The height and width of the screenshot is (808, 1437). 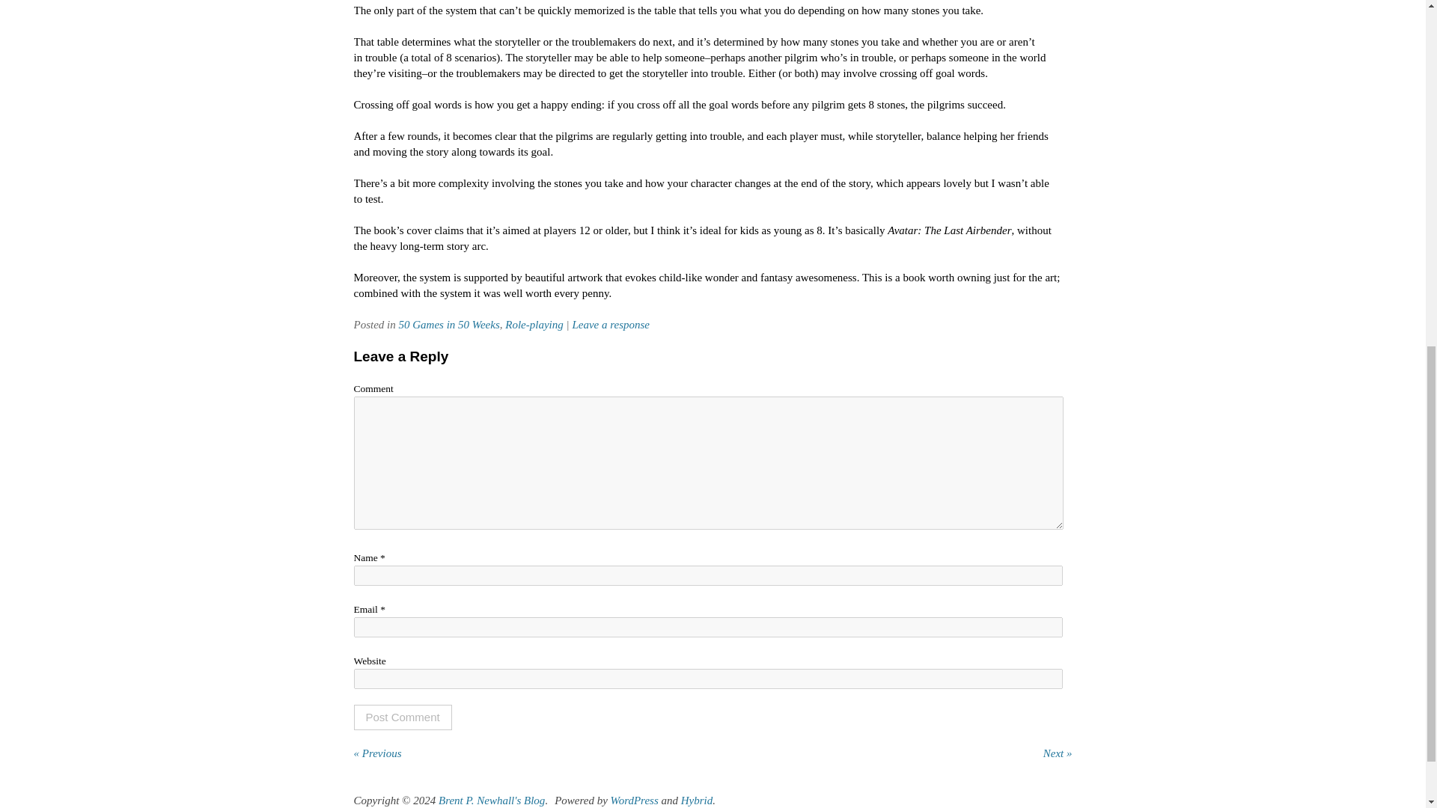 I want to click on Hybrid, so click(x=697, y=800).